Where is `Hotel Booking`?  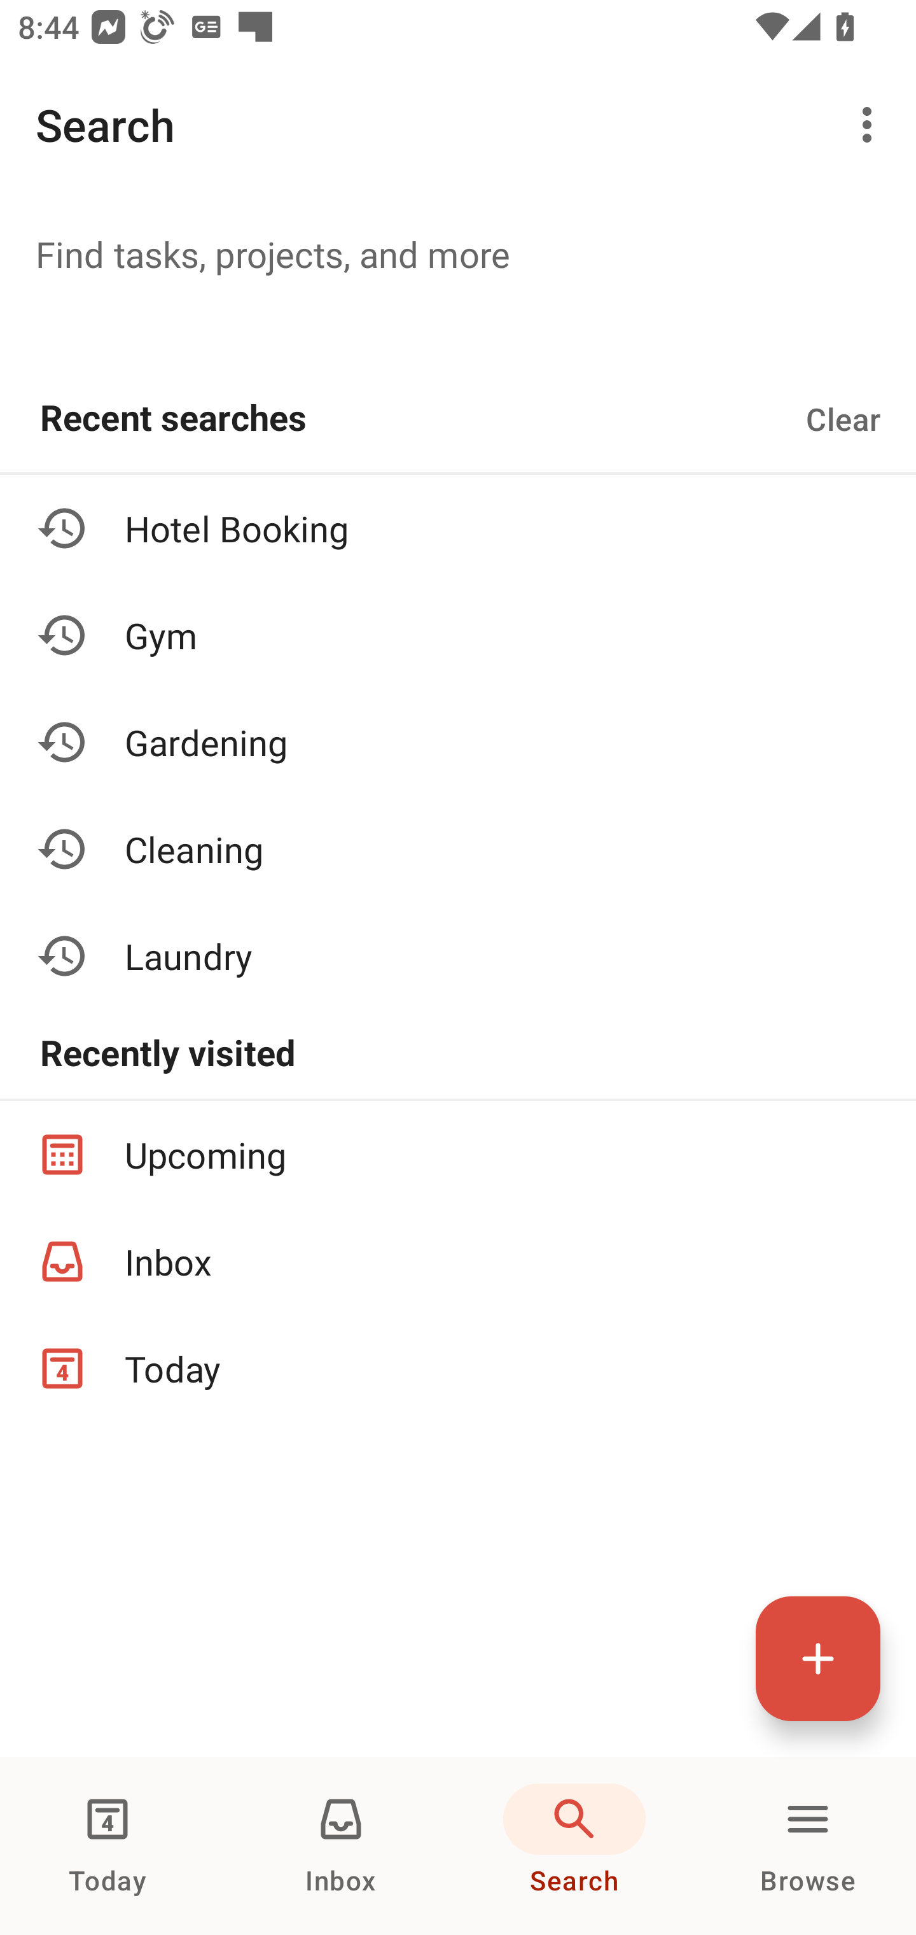
Hotel Booking is located at coordinates (458, 528).